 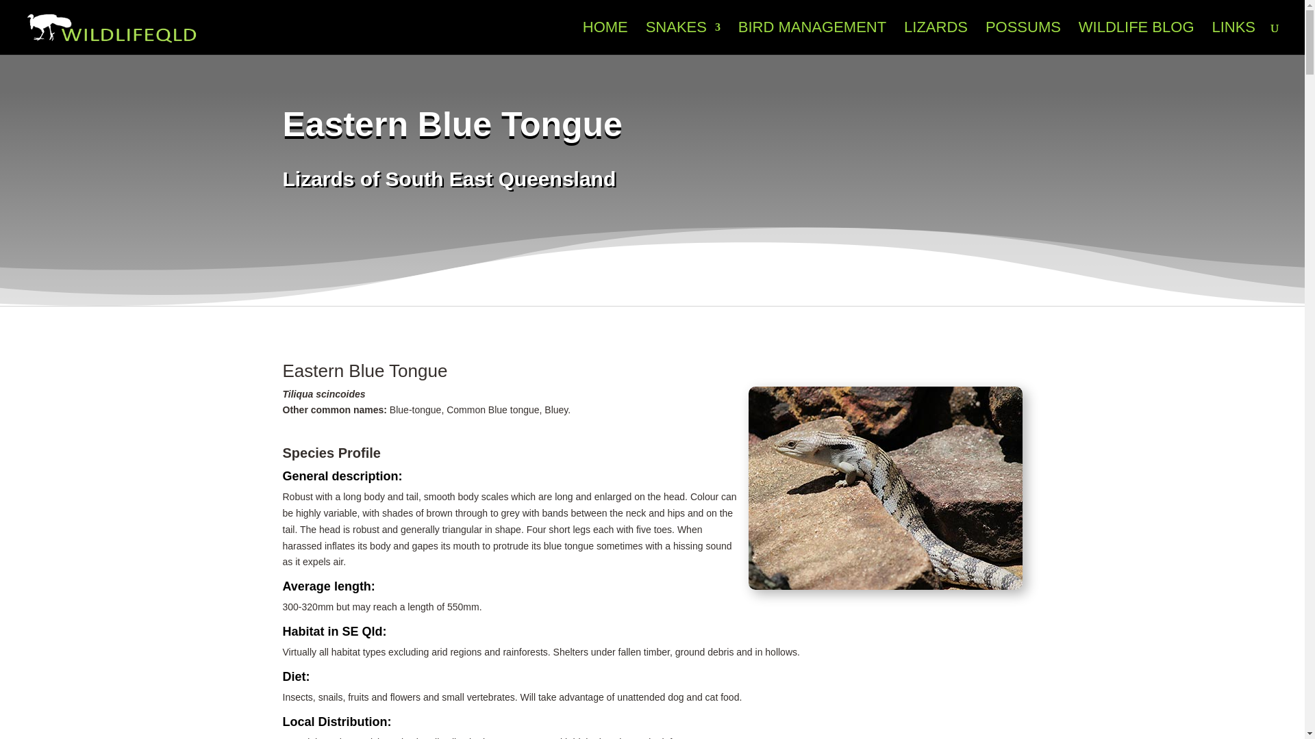 I want to click on HOME, so click(x=605, y=38).